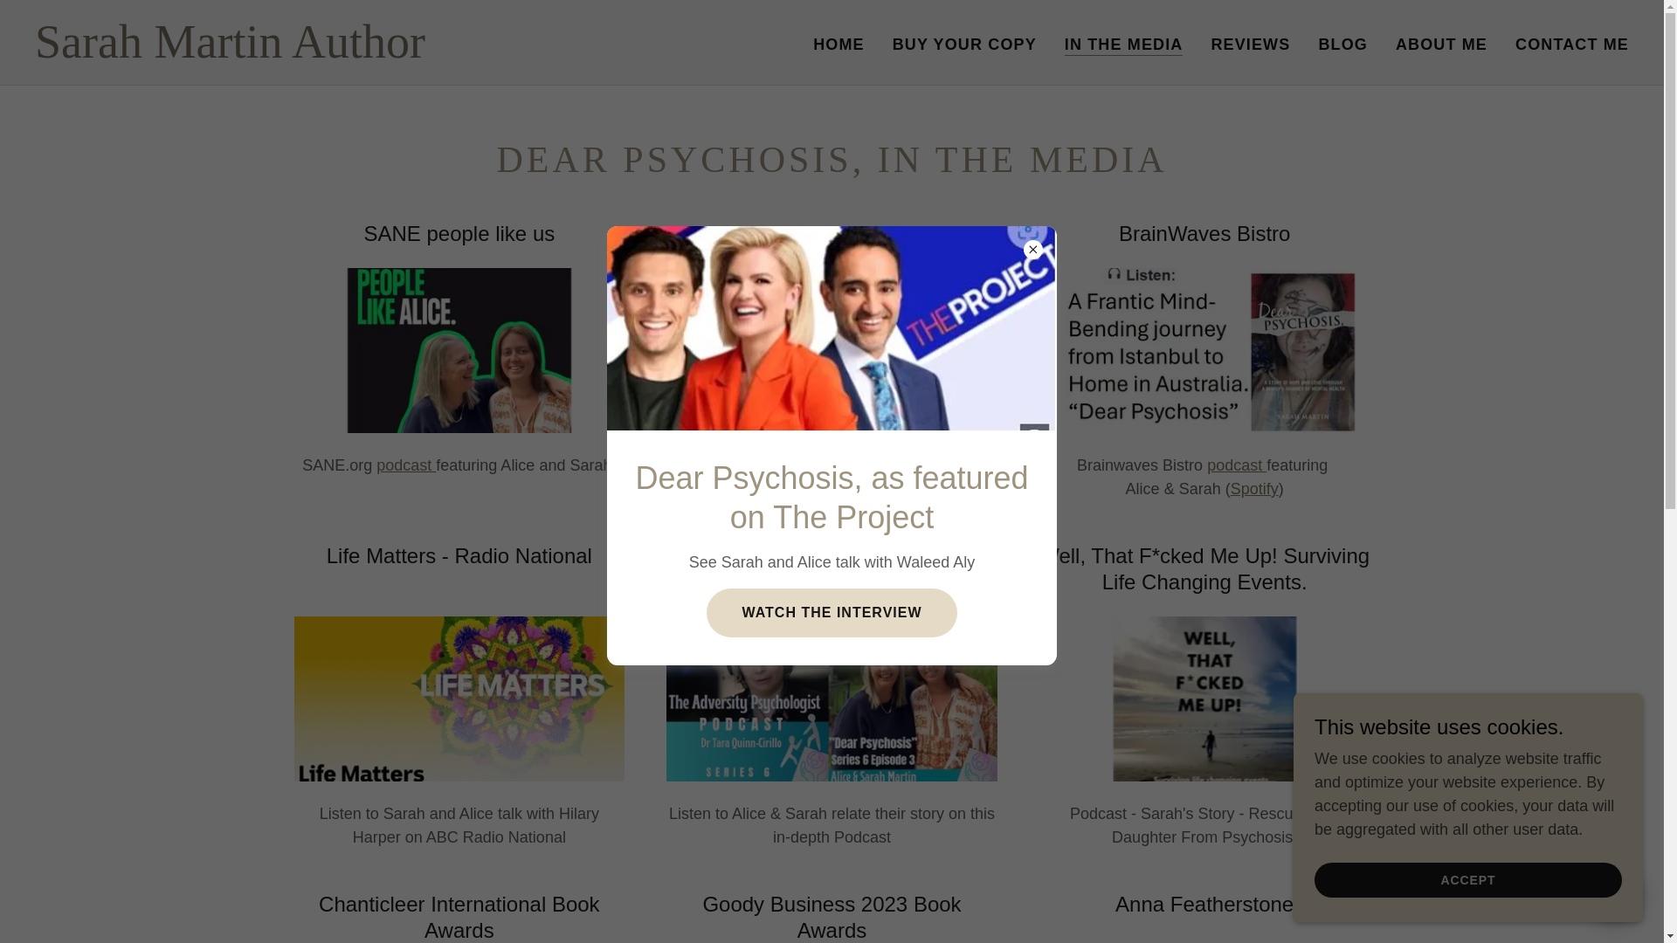  Describe the element at coordinates (405, 465) in the screenshot. I see `podcast` at that location.